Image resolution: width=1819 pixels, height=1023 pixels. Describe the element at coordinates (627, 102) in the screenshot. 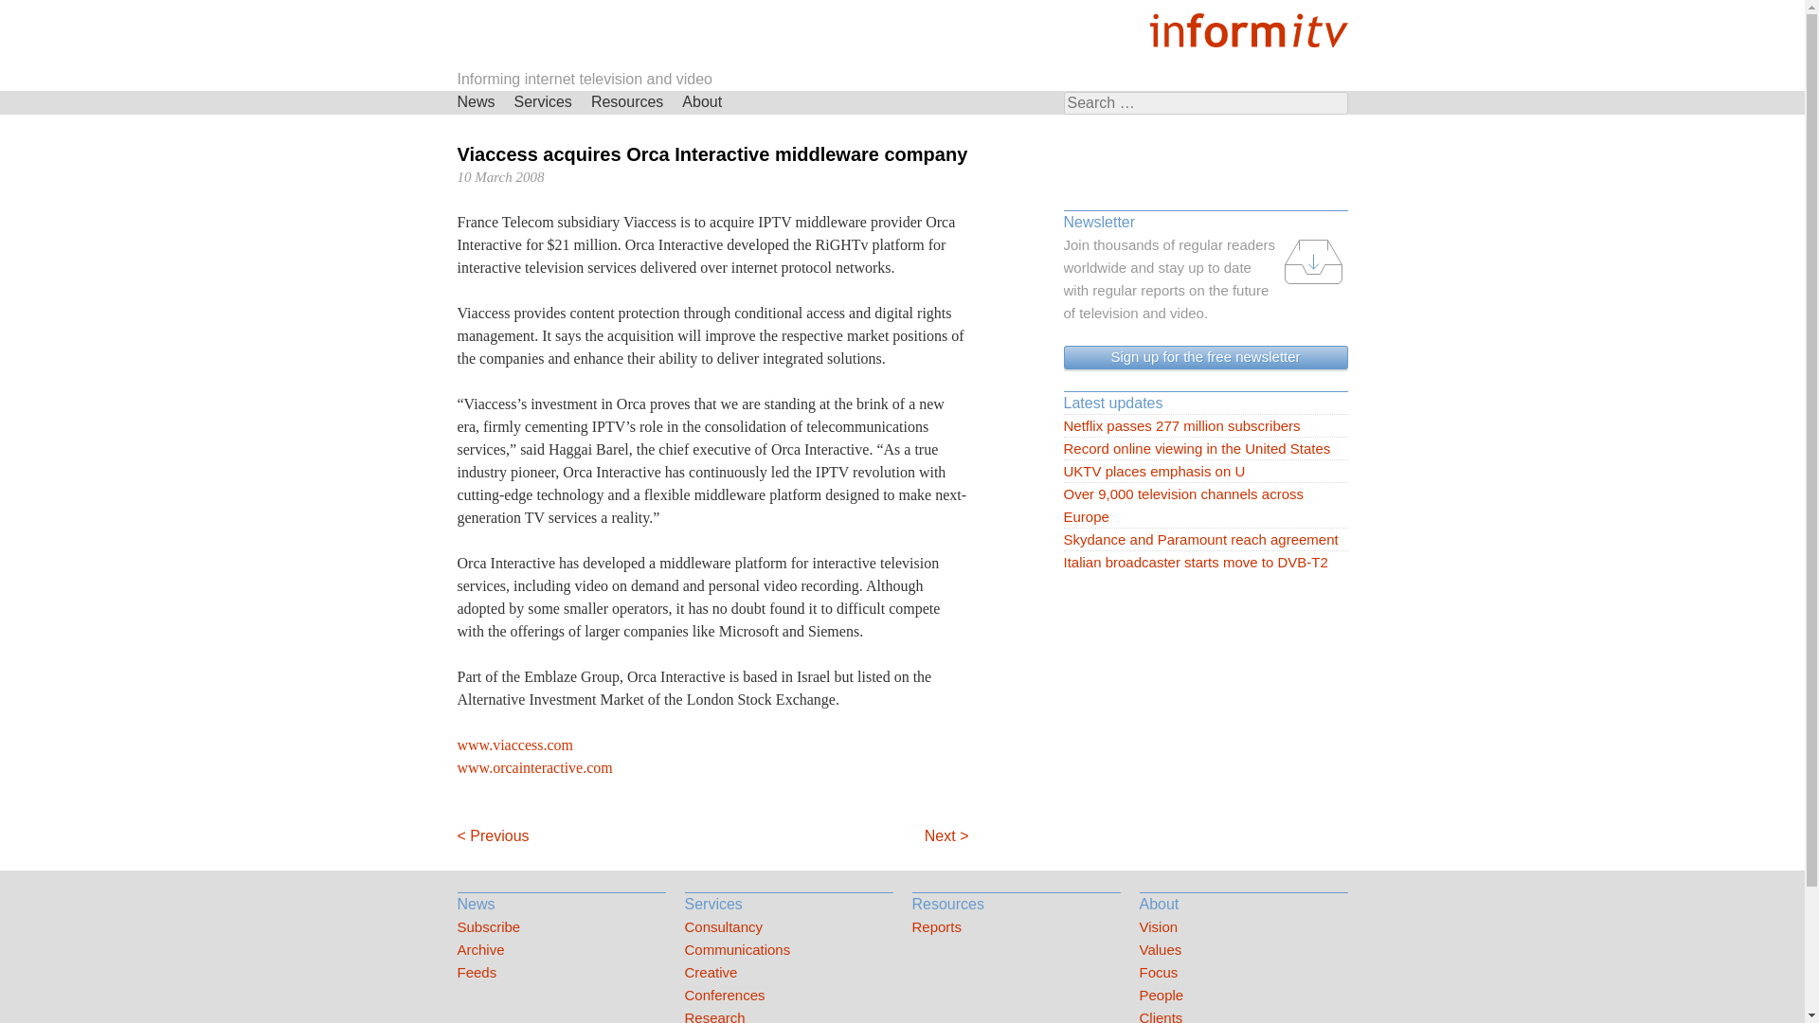

I see `Resources` at that location.